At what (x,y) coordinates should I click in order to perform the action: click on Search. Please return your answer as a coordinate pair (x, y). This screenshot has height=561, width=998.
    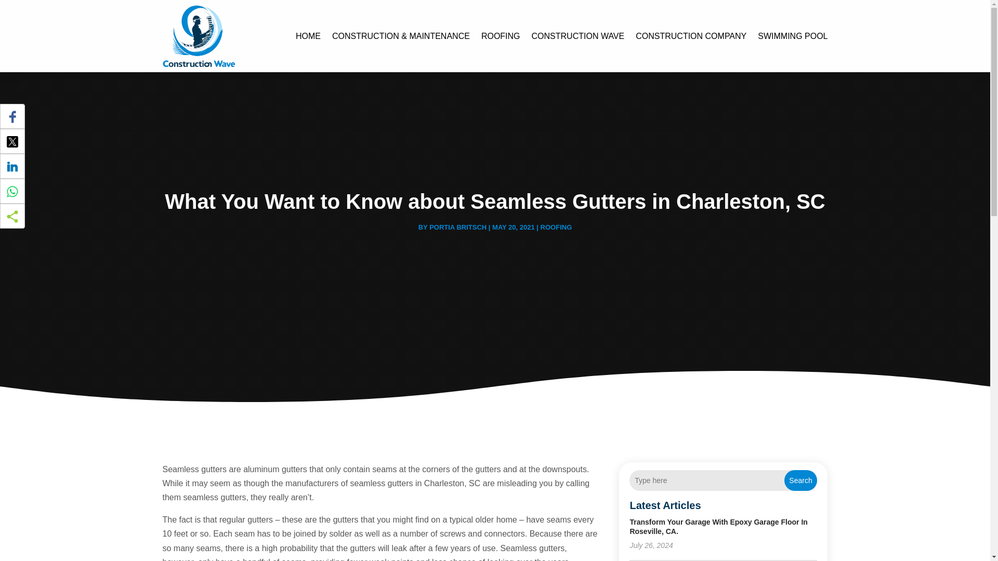
    Looking at the image, I should click on (800, 480).